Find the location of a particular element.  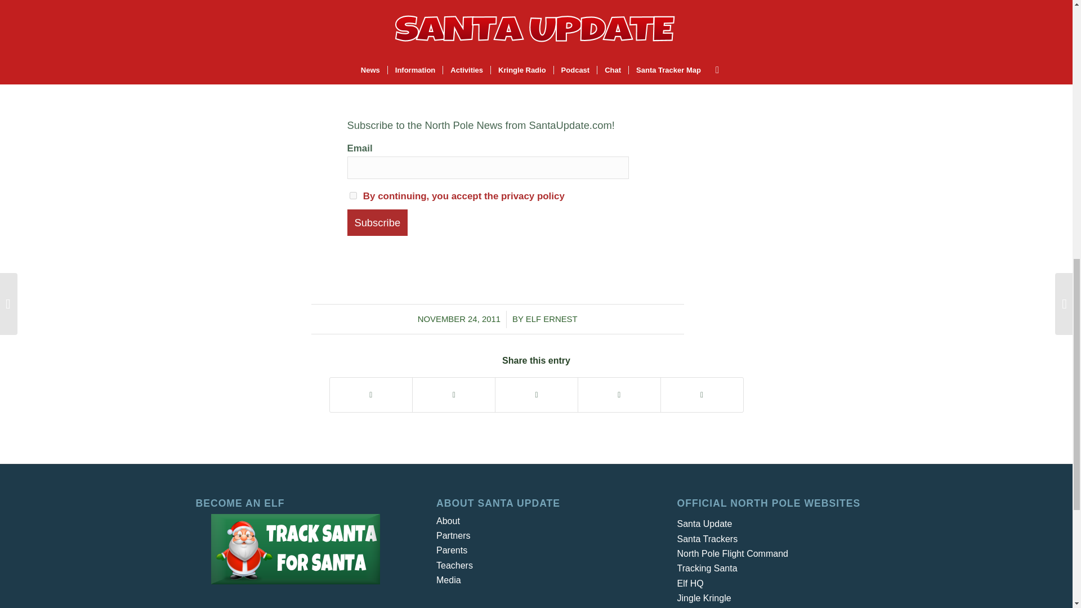

Subscribe is located at coordinates (377, 223).